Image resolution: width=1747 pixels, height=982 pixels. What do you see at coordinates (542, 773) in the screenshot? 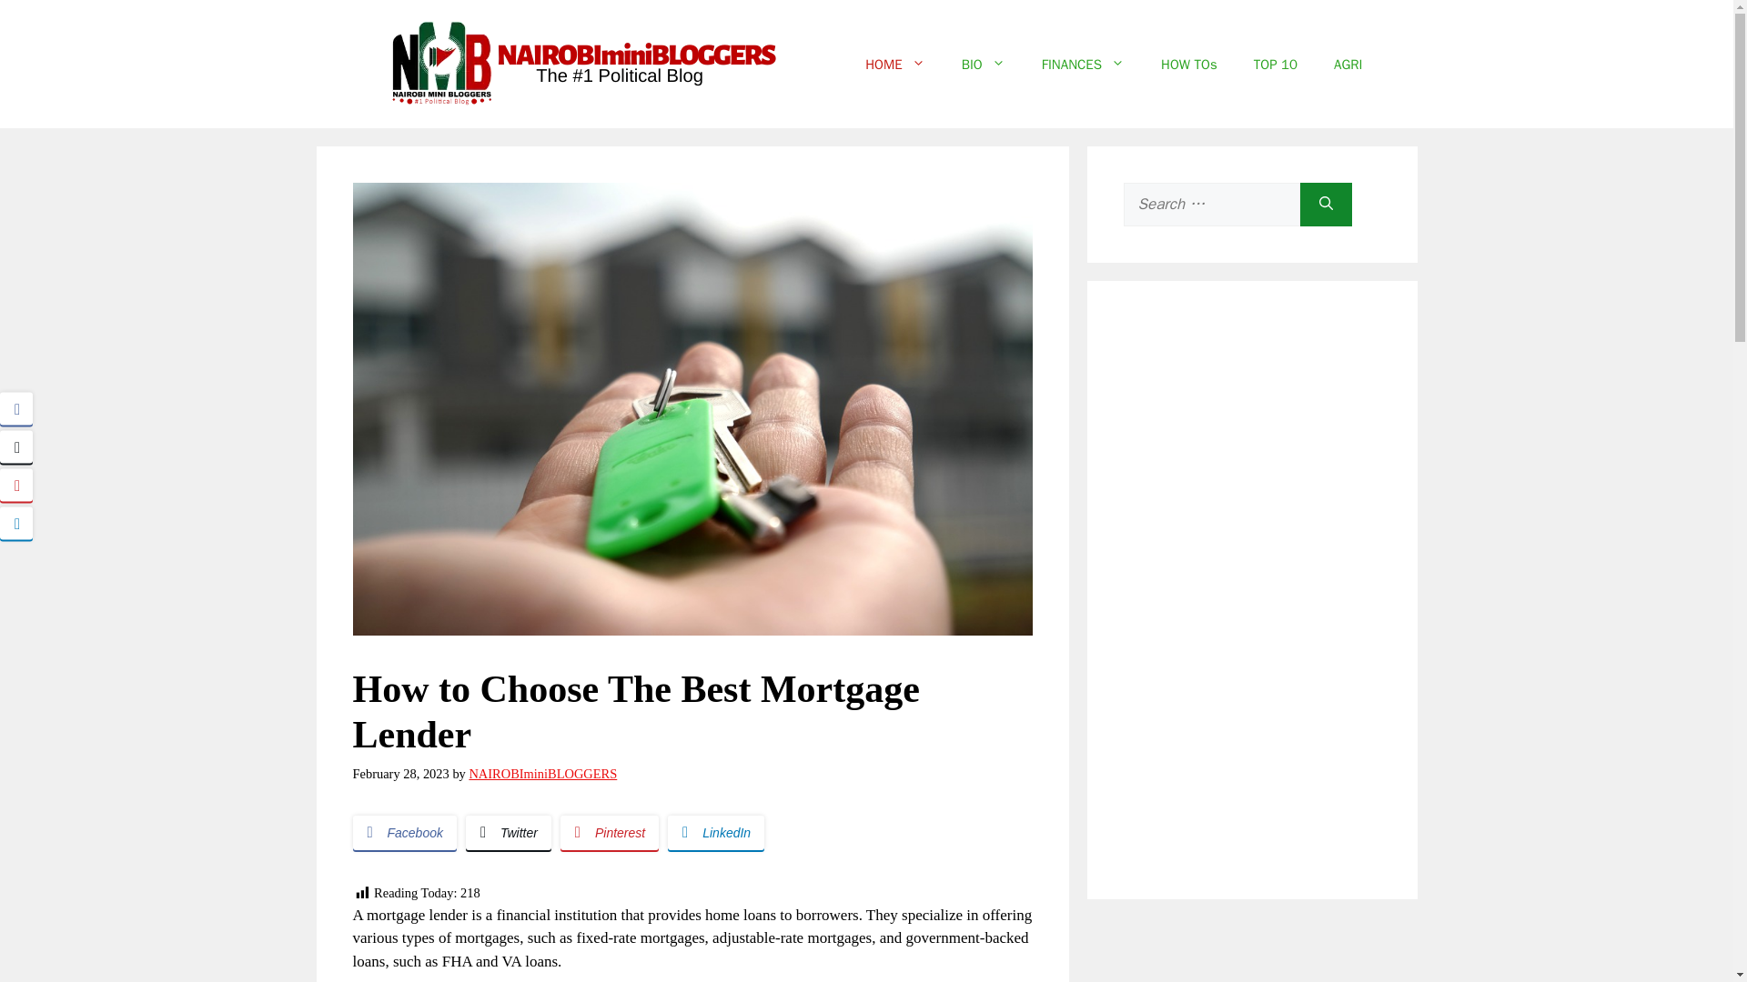
I see `NAIROBIminiBLOGGERS` at bounding box center [542, 773].